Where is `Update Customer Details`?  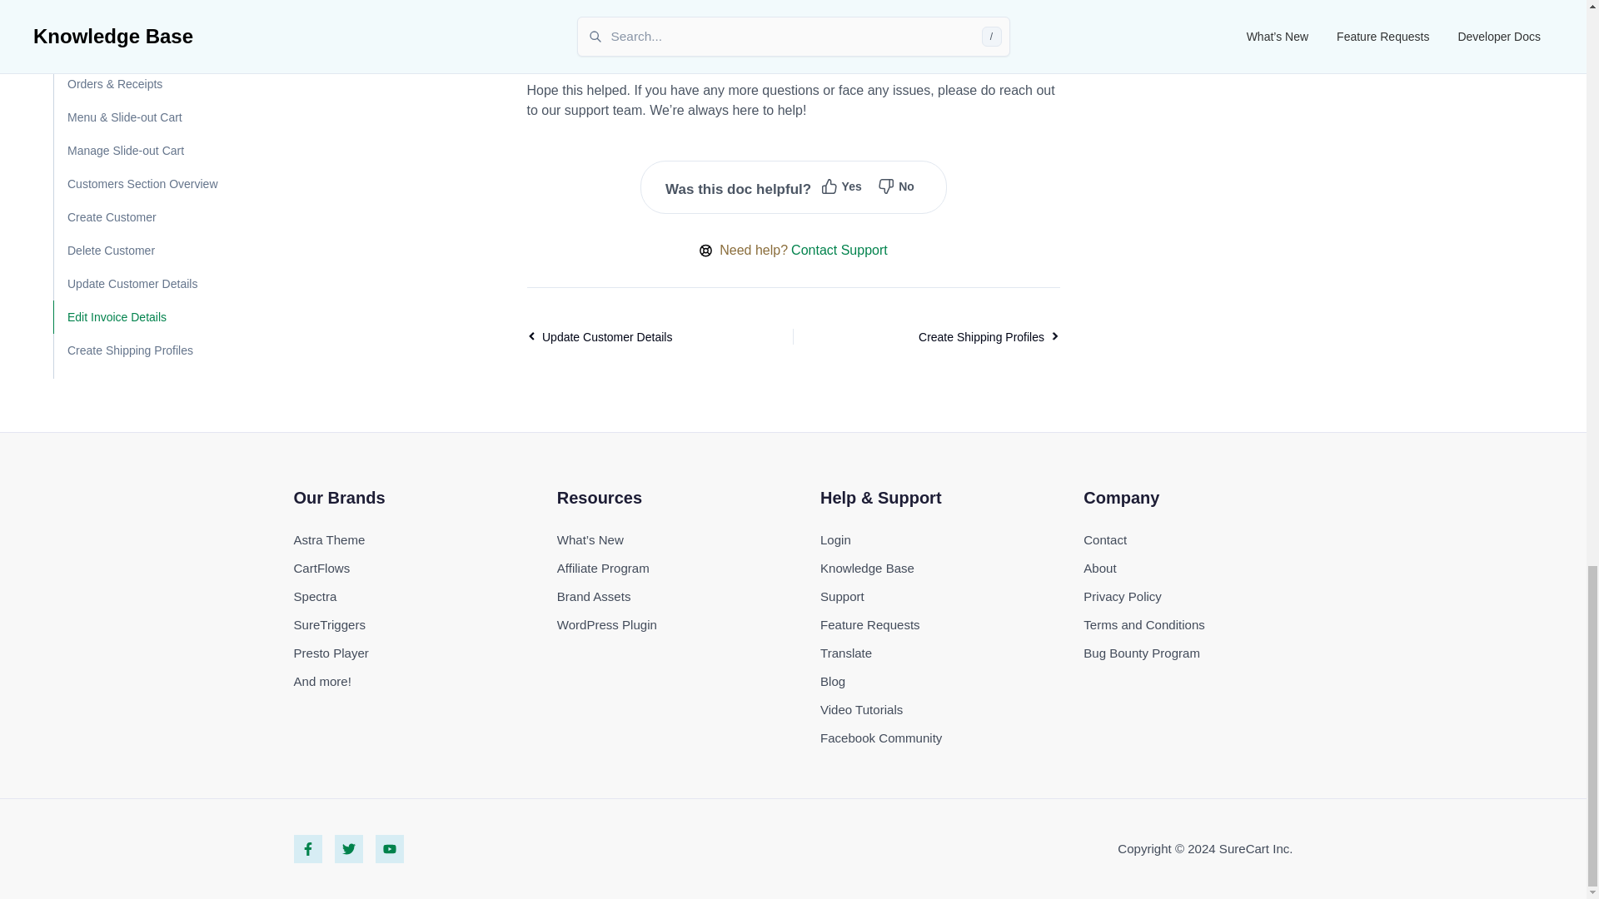
Update Customer Details is located at coordinates (632, 336).